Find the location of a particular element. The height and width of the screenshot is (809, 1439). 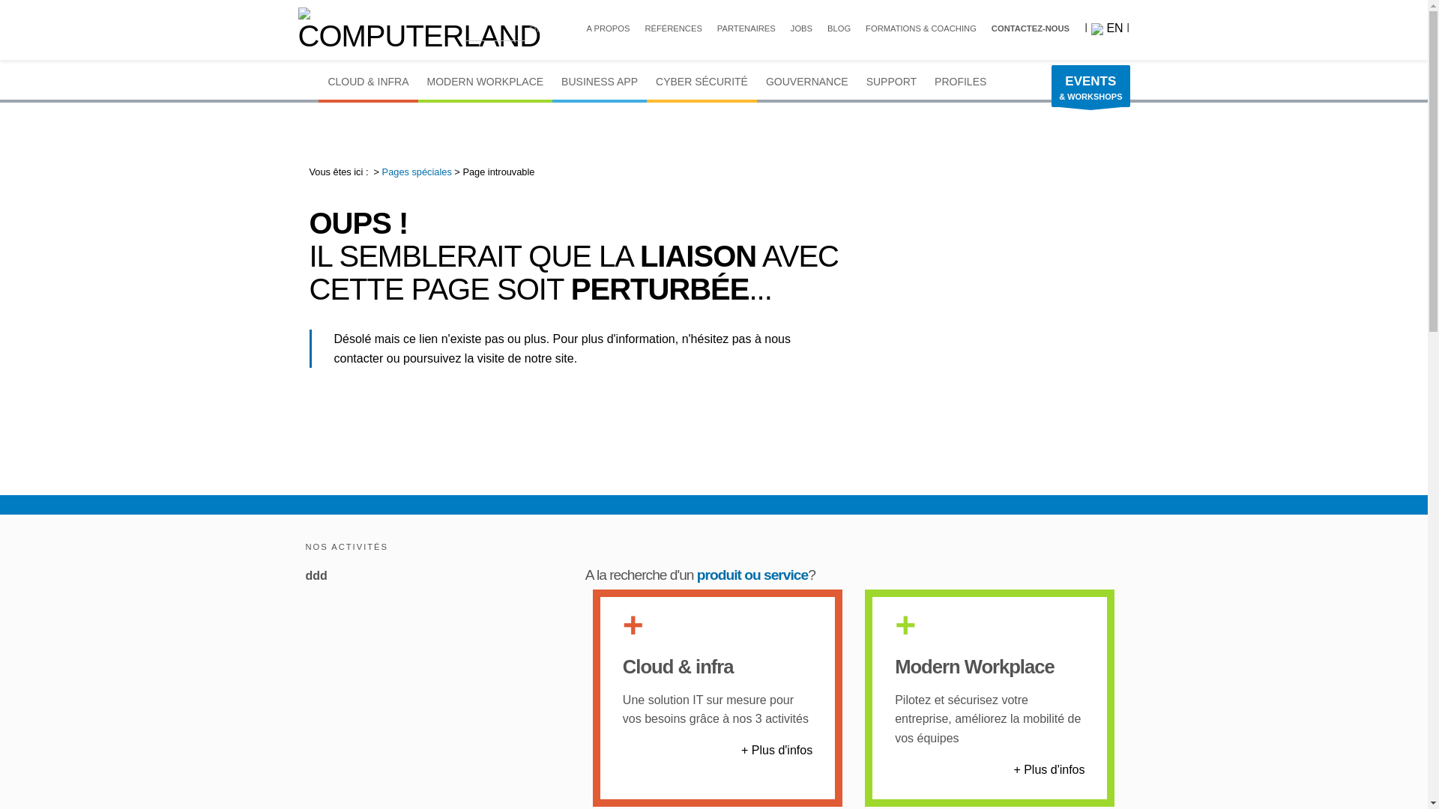

+ Plus d'infos is located at coordinates (1049, 770).